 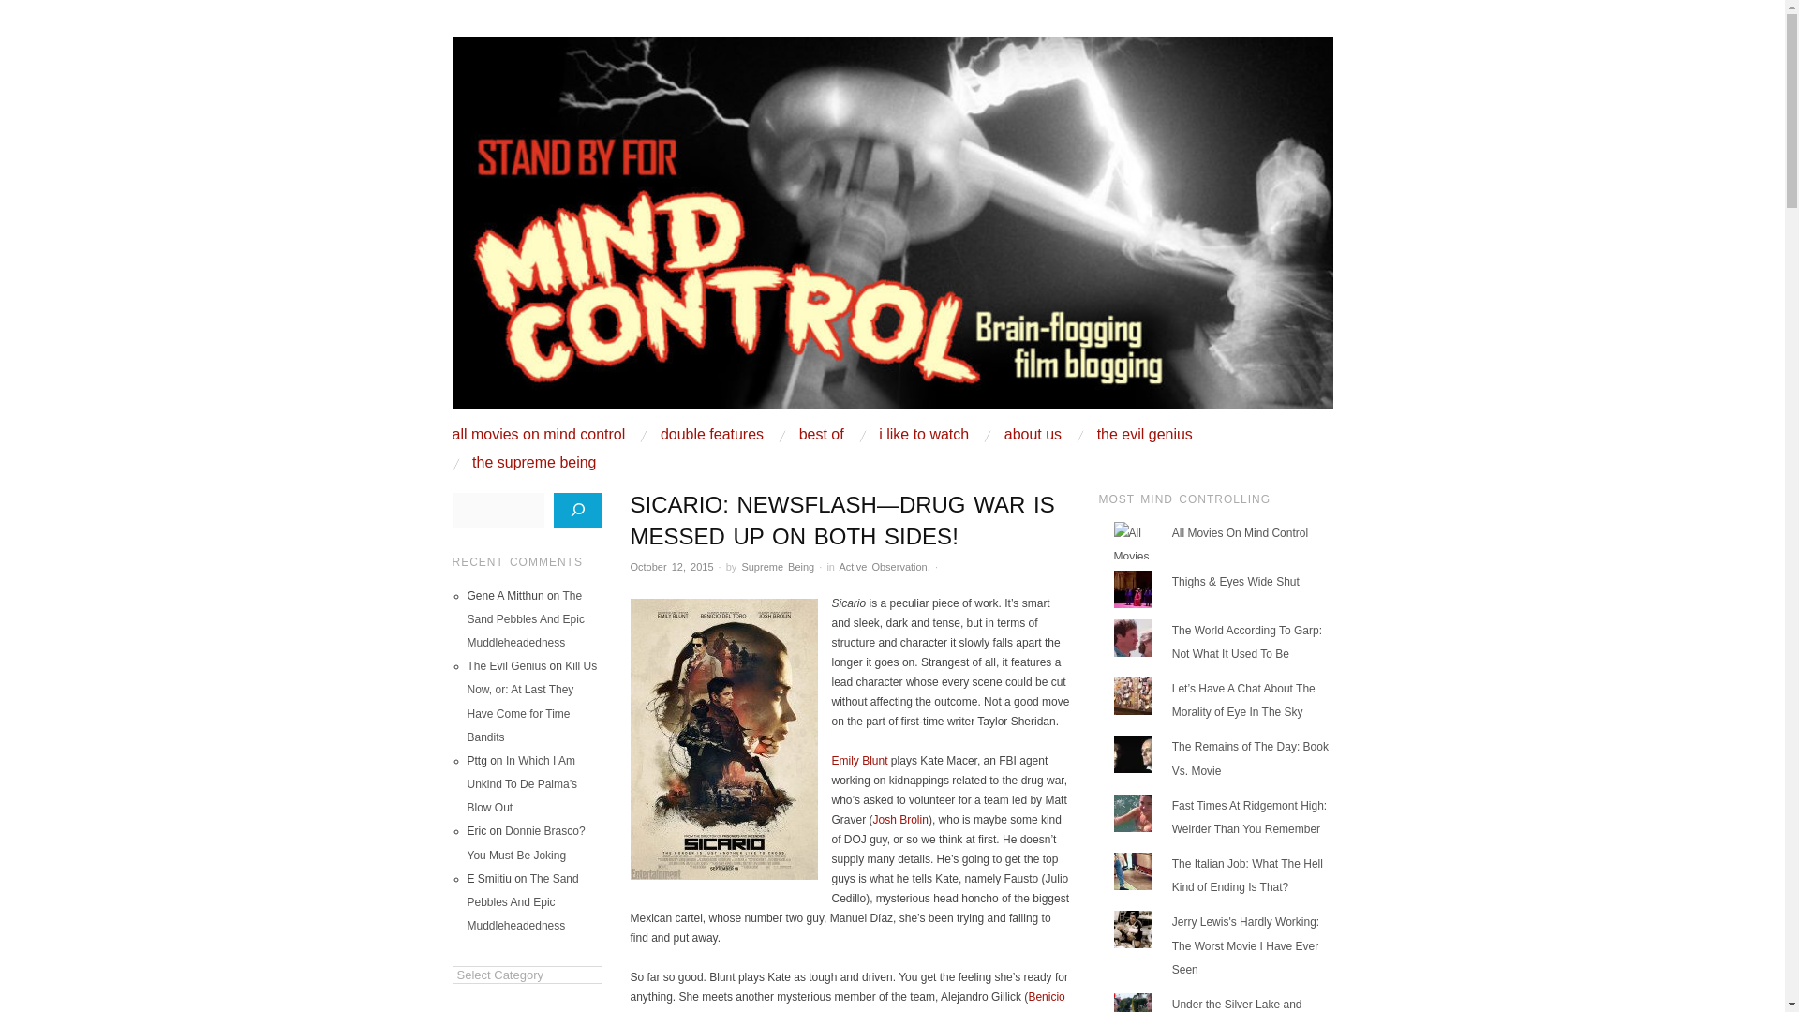 What do you see at coordinates (778, 567) in the screenshot?
I see `View all posts by Supreme Being` at bounding box center [778, 567].